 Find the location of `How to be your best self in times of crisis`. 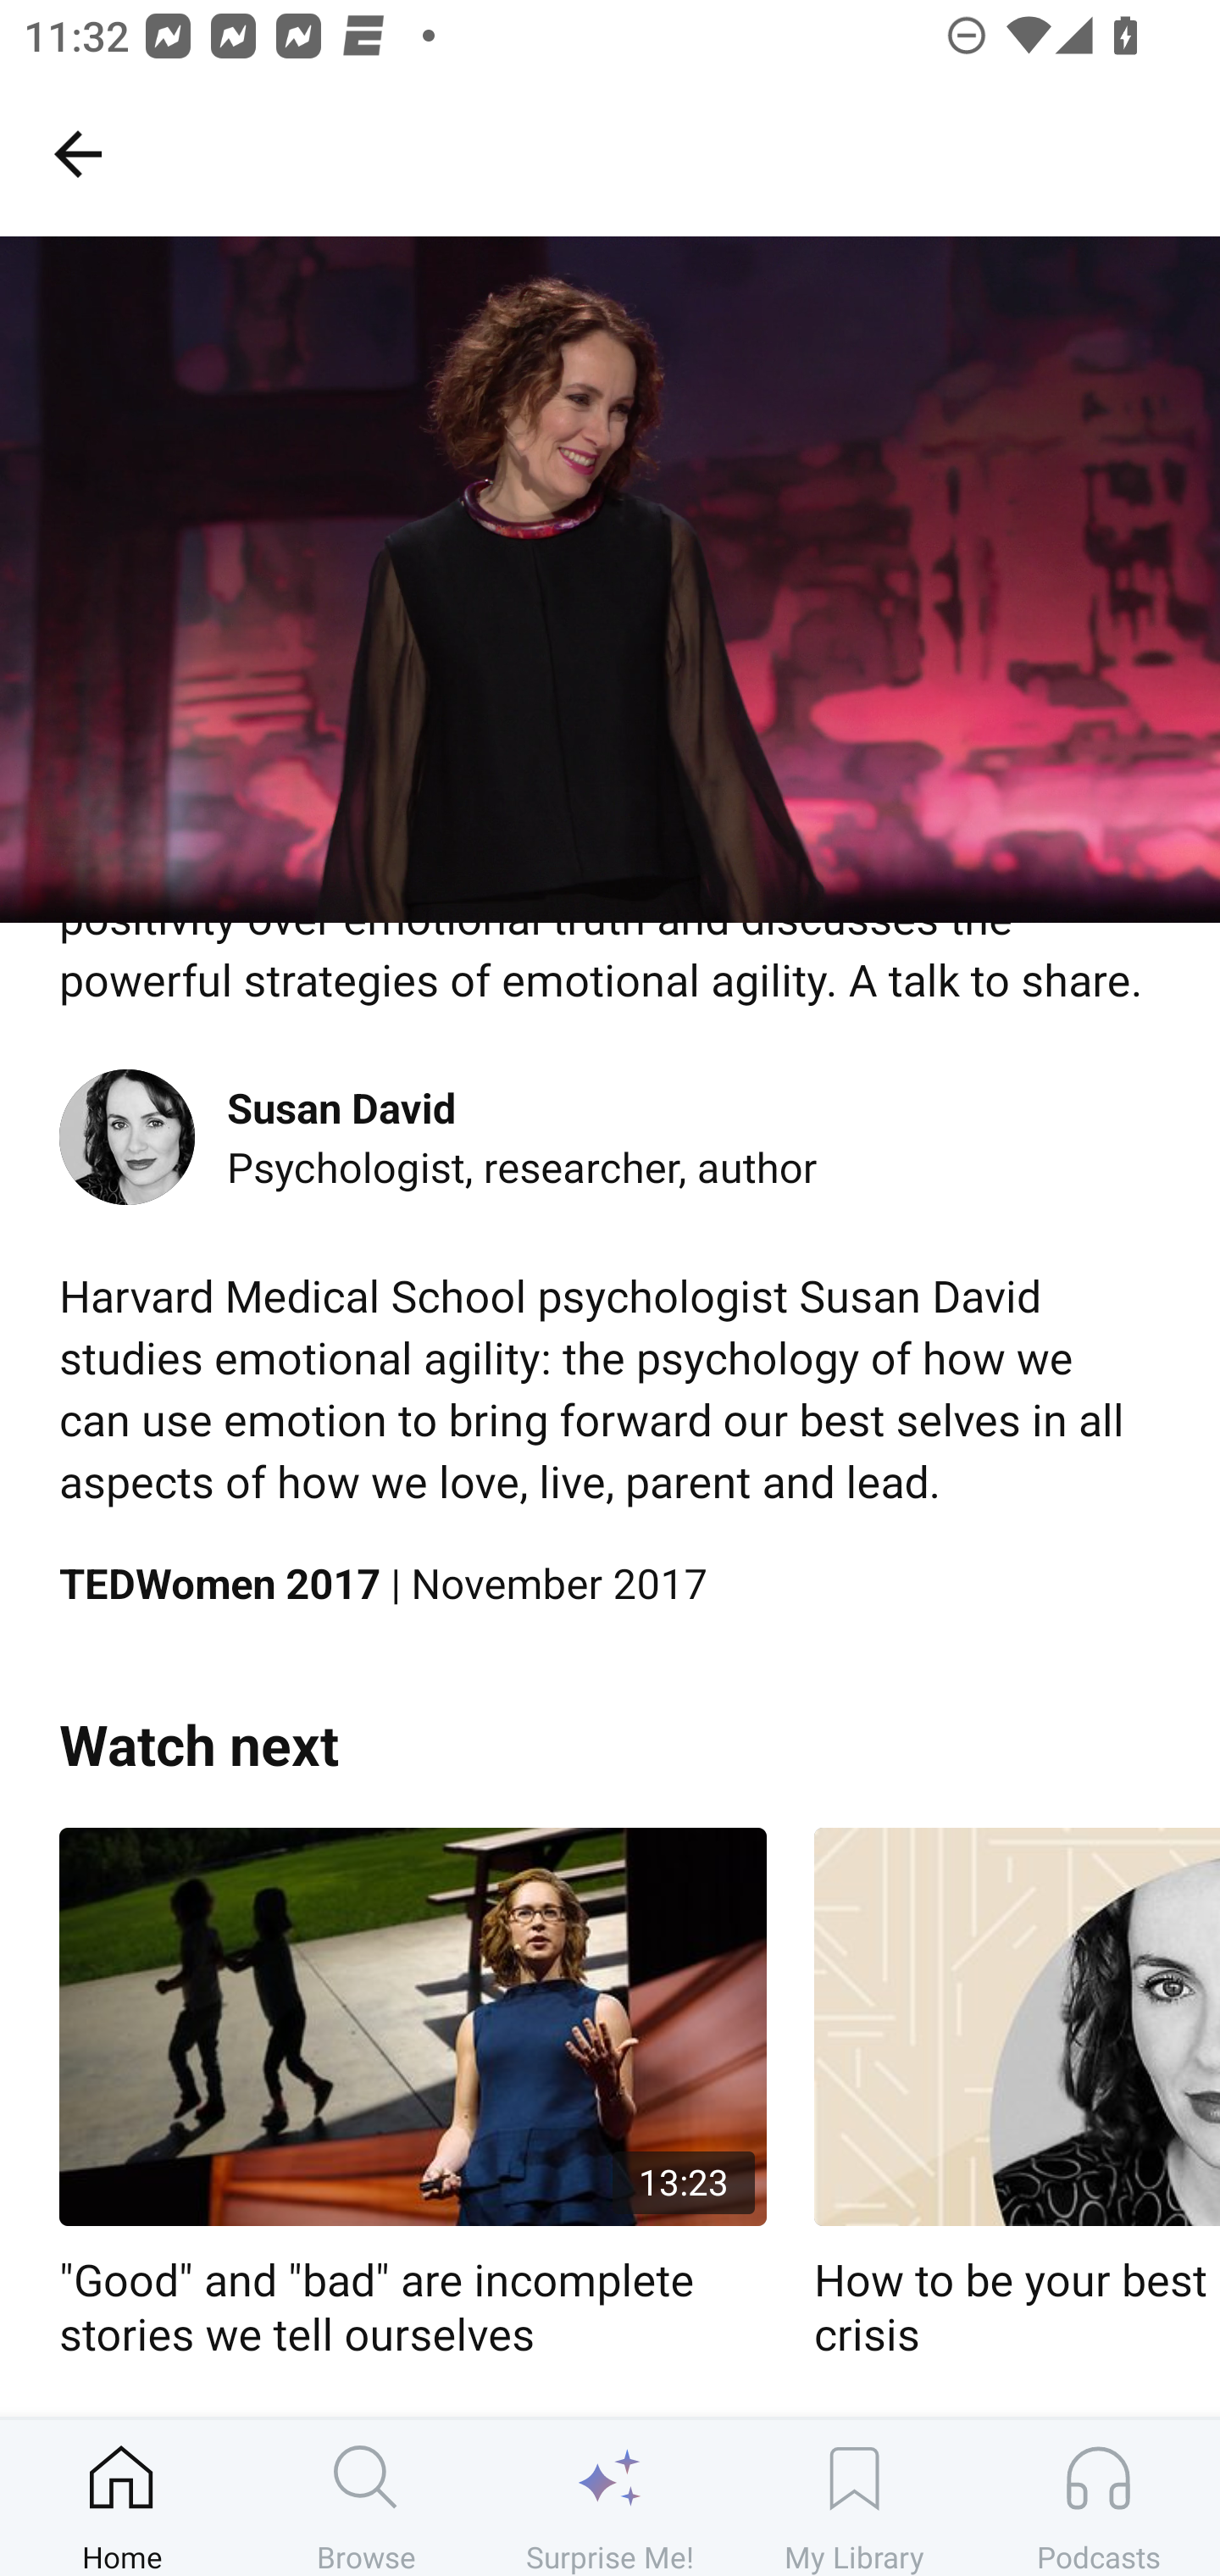

How to be your best self in times of crisis is located at coordinates (1017, 2095).